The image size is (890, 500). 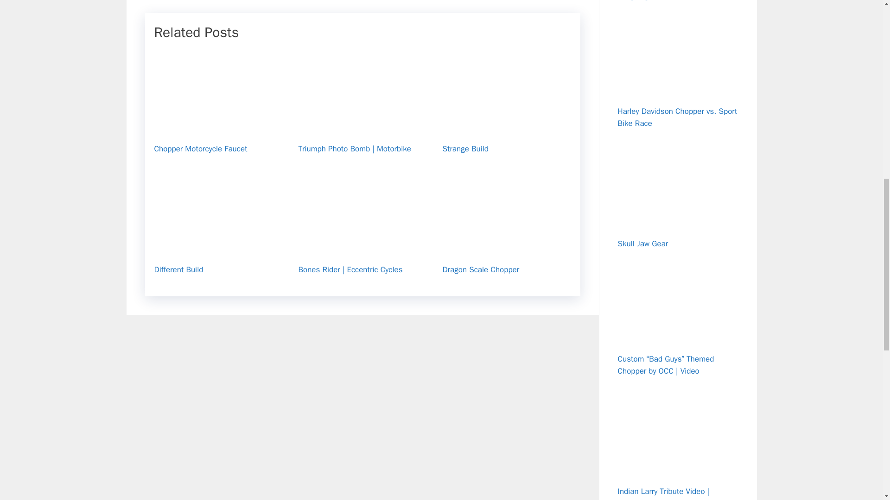 I want to click on Chopper Motorcycle Faucet, so click(x=200, y=149).